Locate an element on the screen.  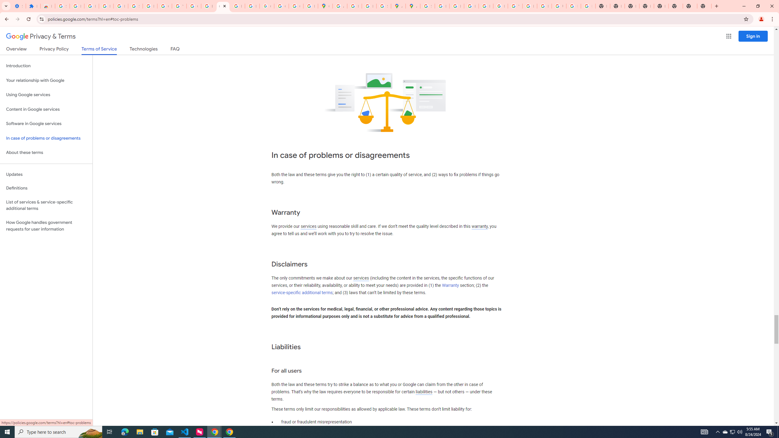
About these terms is located at coordinates (46, 153).